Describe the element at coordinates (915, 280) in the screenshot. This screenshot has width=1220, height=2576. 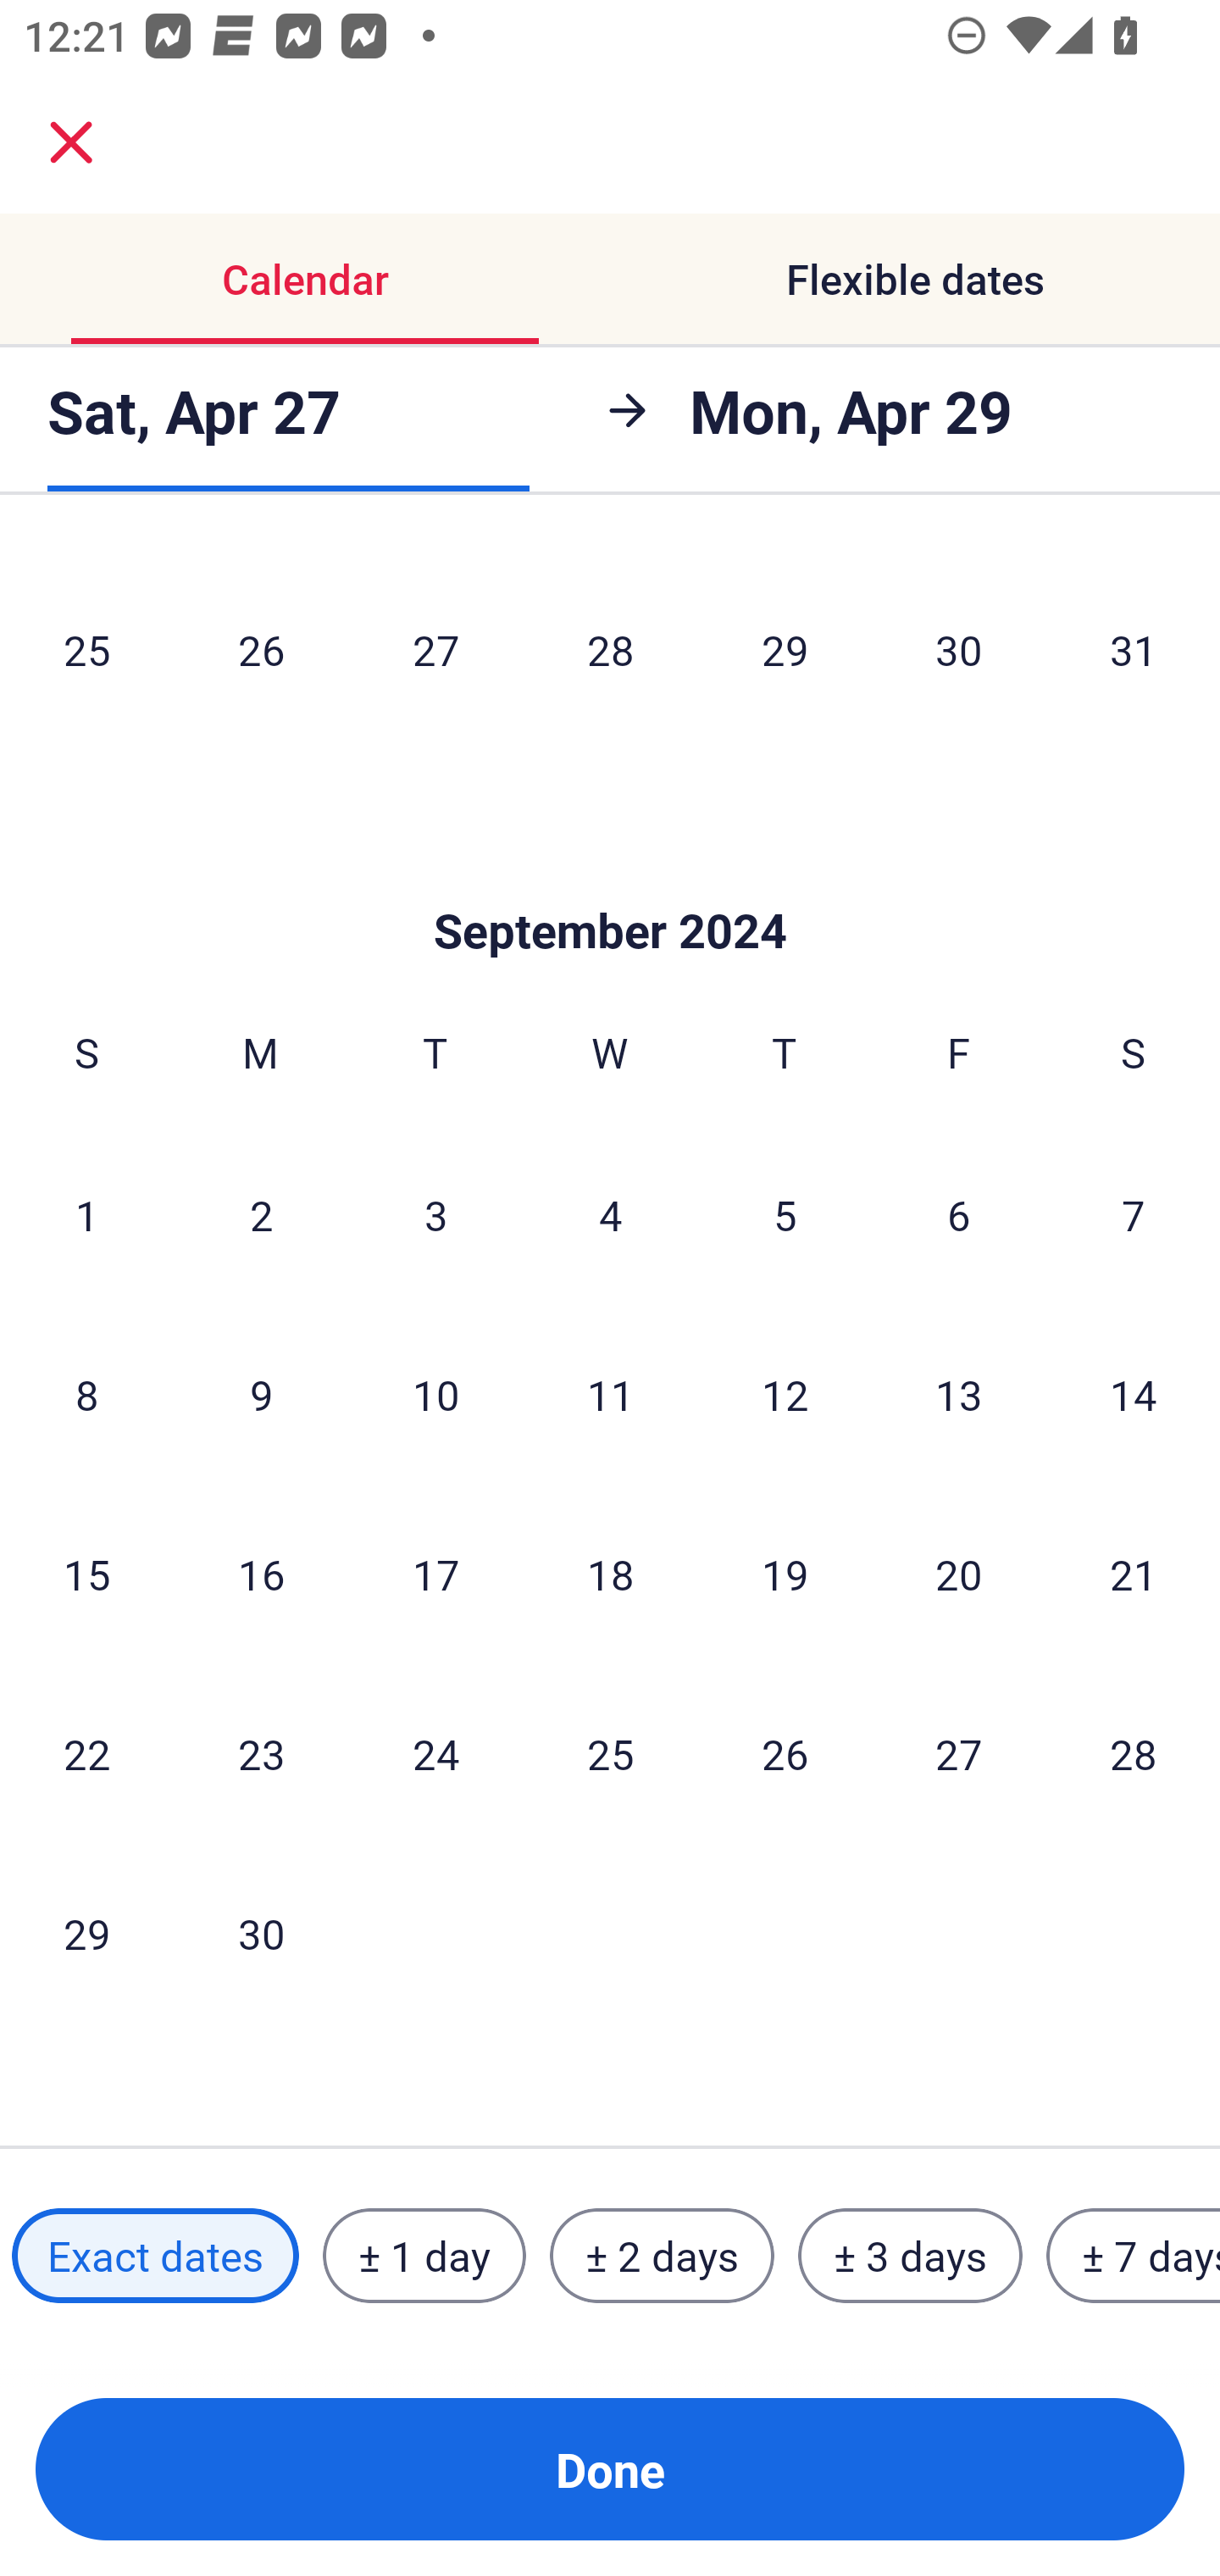
I see `Flexible dates` at that location.